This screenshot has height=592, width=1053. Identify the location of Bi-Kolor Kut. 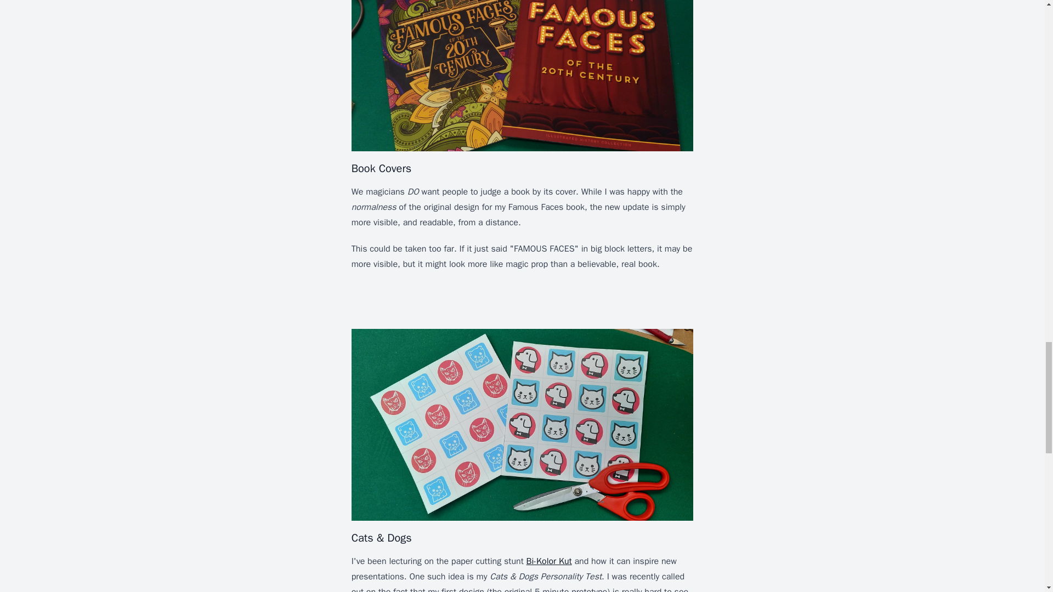
(549, 561).